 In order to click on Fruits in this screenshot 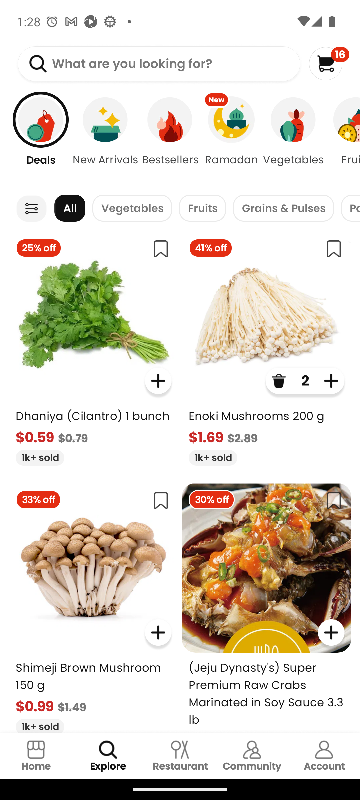, I will do `click(202, 208)`.